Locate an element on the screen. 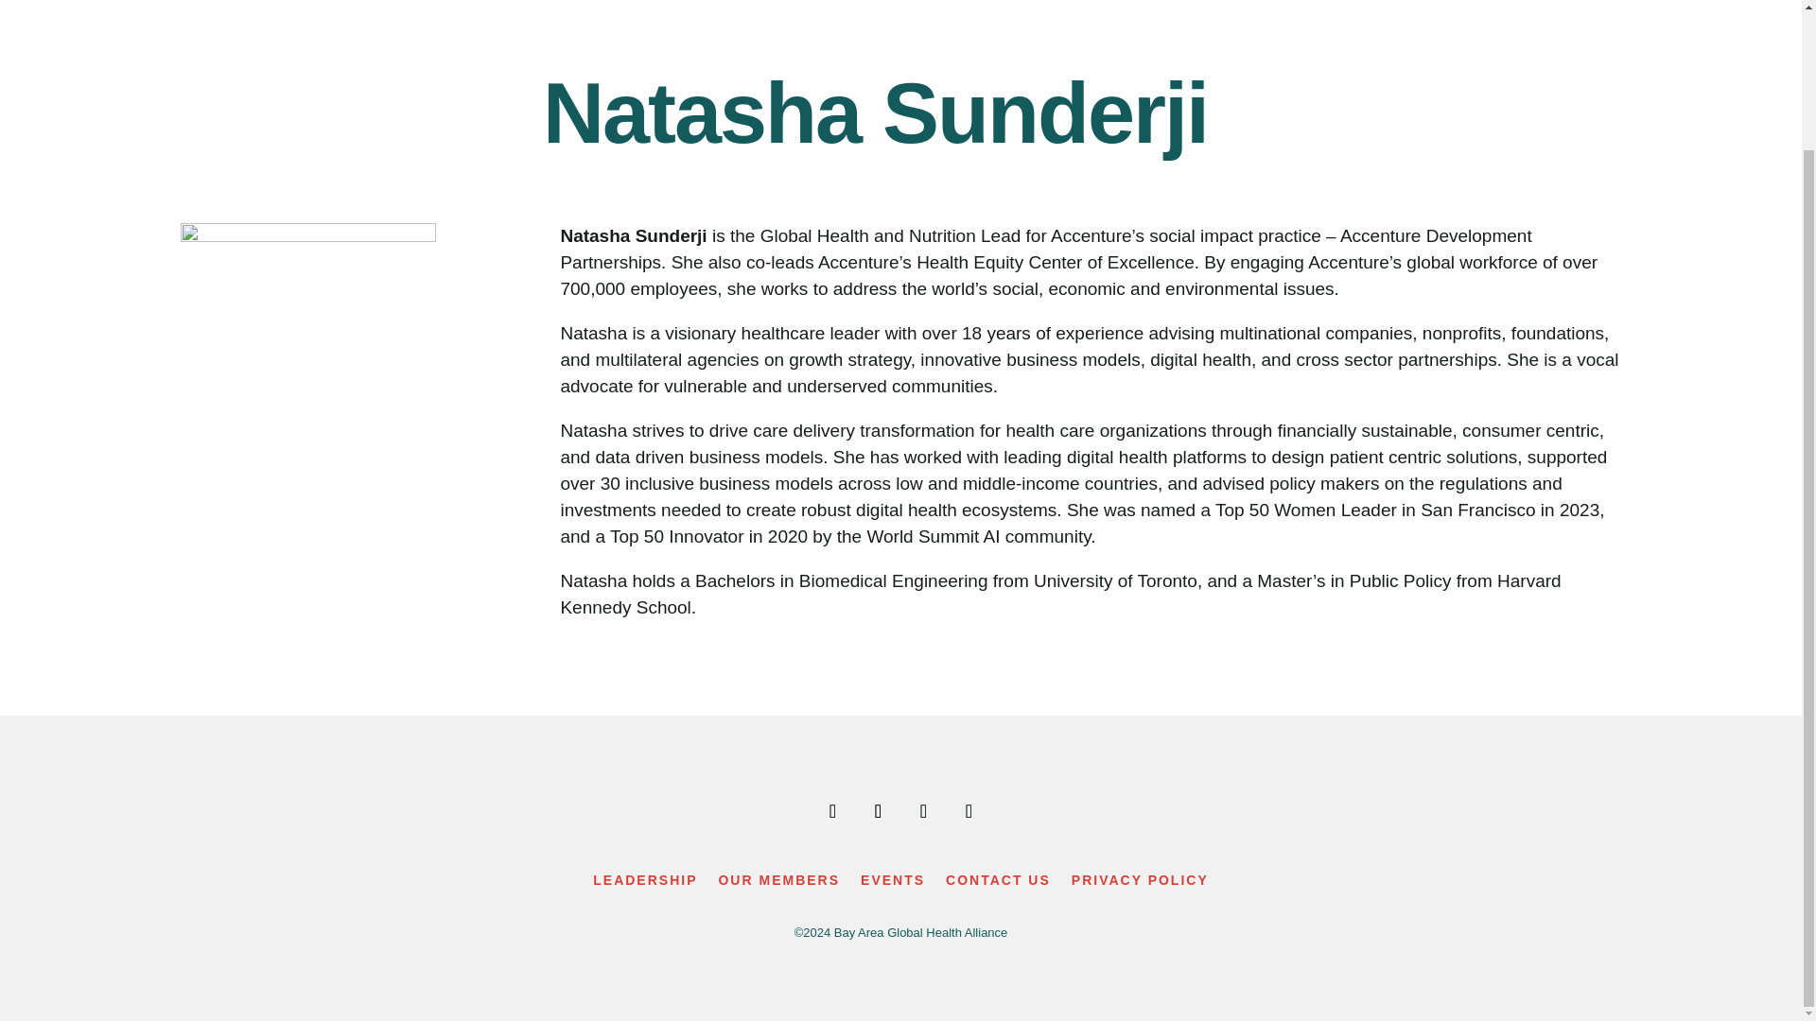 This screenshot has width=1816, height=1021. Follow on LinkedIn is located at coordinates (923, 811).